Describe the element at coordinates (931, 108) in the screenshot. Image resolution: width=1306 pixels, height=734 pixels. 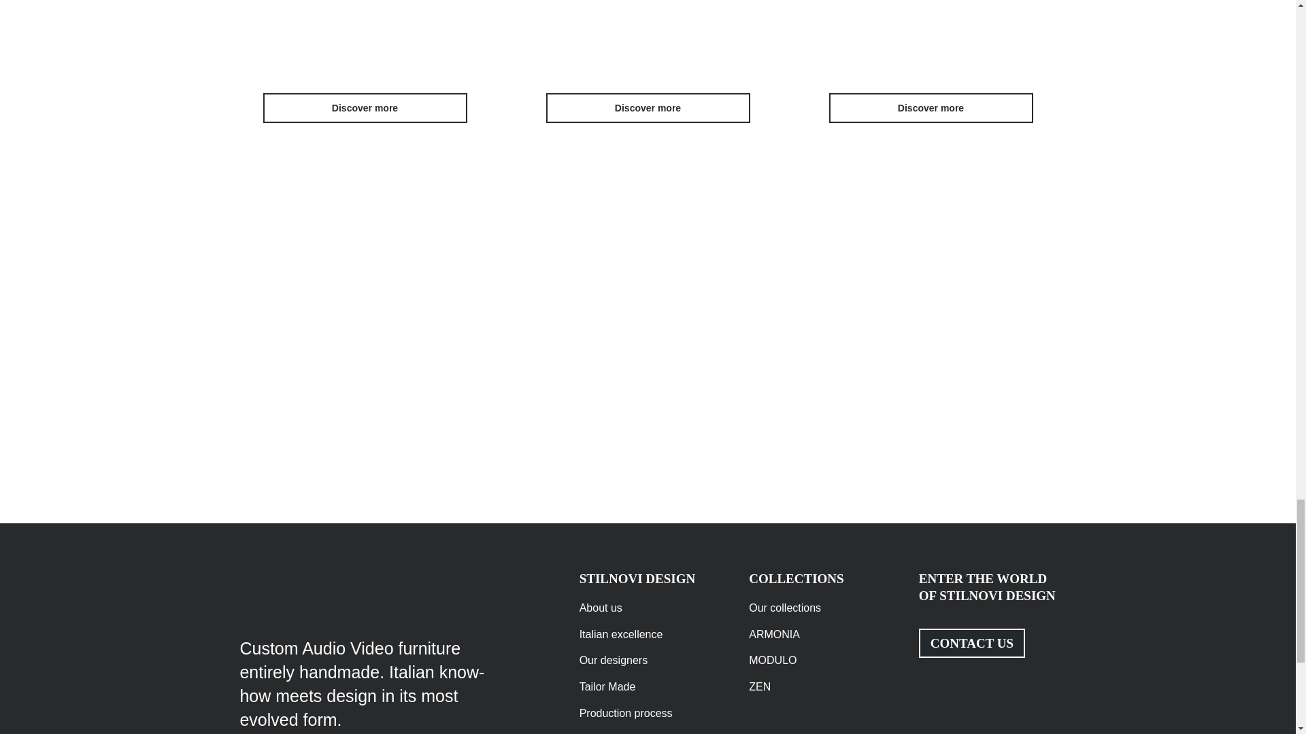
I see `Discover more` at that location.